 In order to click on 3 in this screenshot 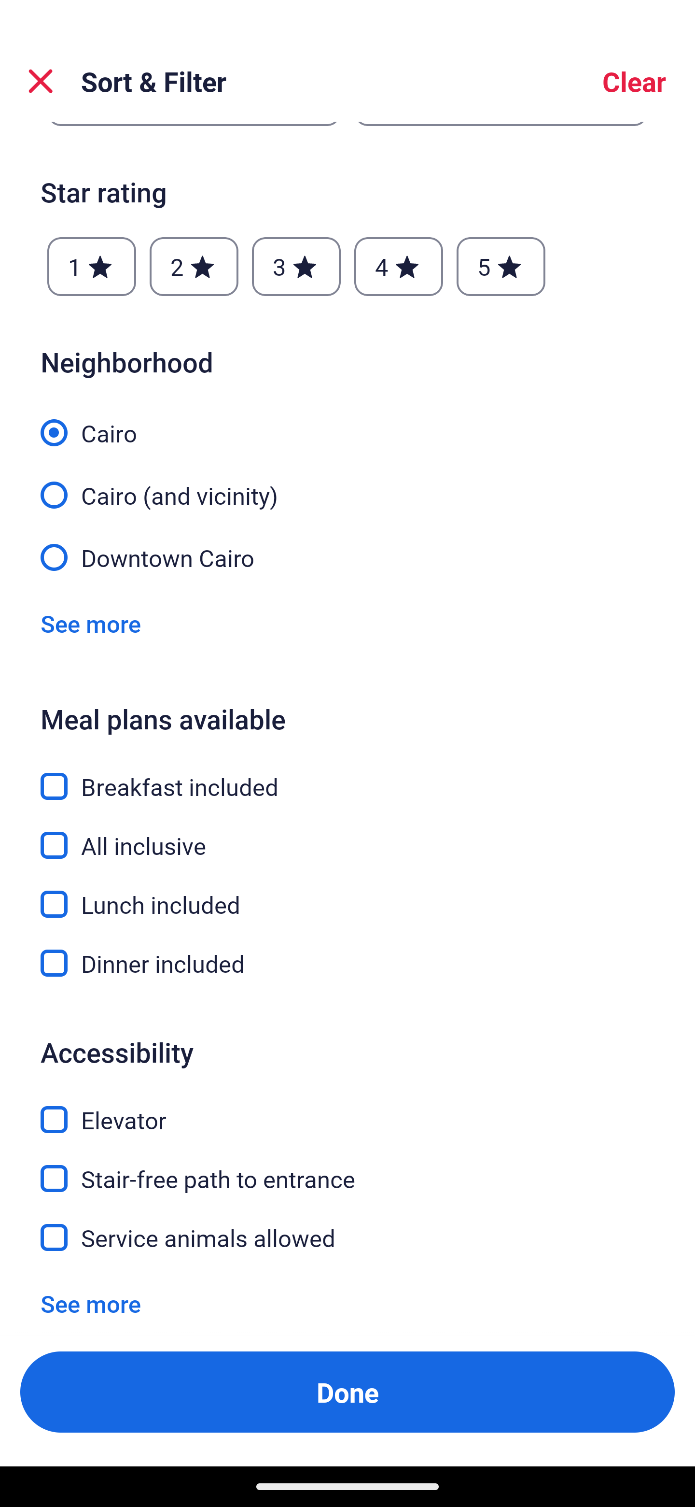, I will do `click(296, 267)`.